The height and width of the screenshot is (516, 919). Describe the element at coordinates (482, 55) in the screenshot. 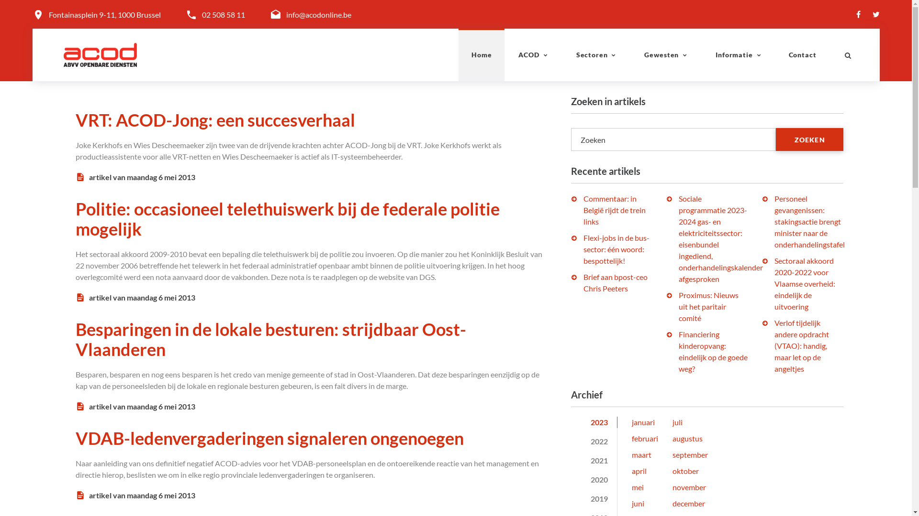

I see `Home` at that location.